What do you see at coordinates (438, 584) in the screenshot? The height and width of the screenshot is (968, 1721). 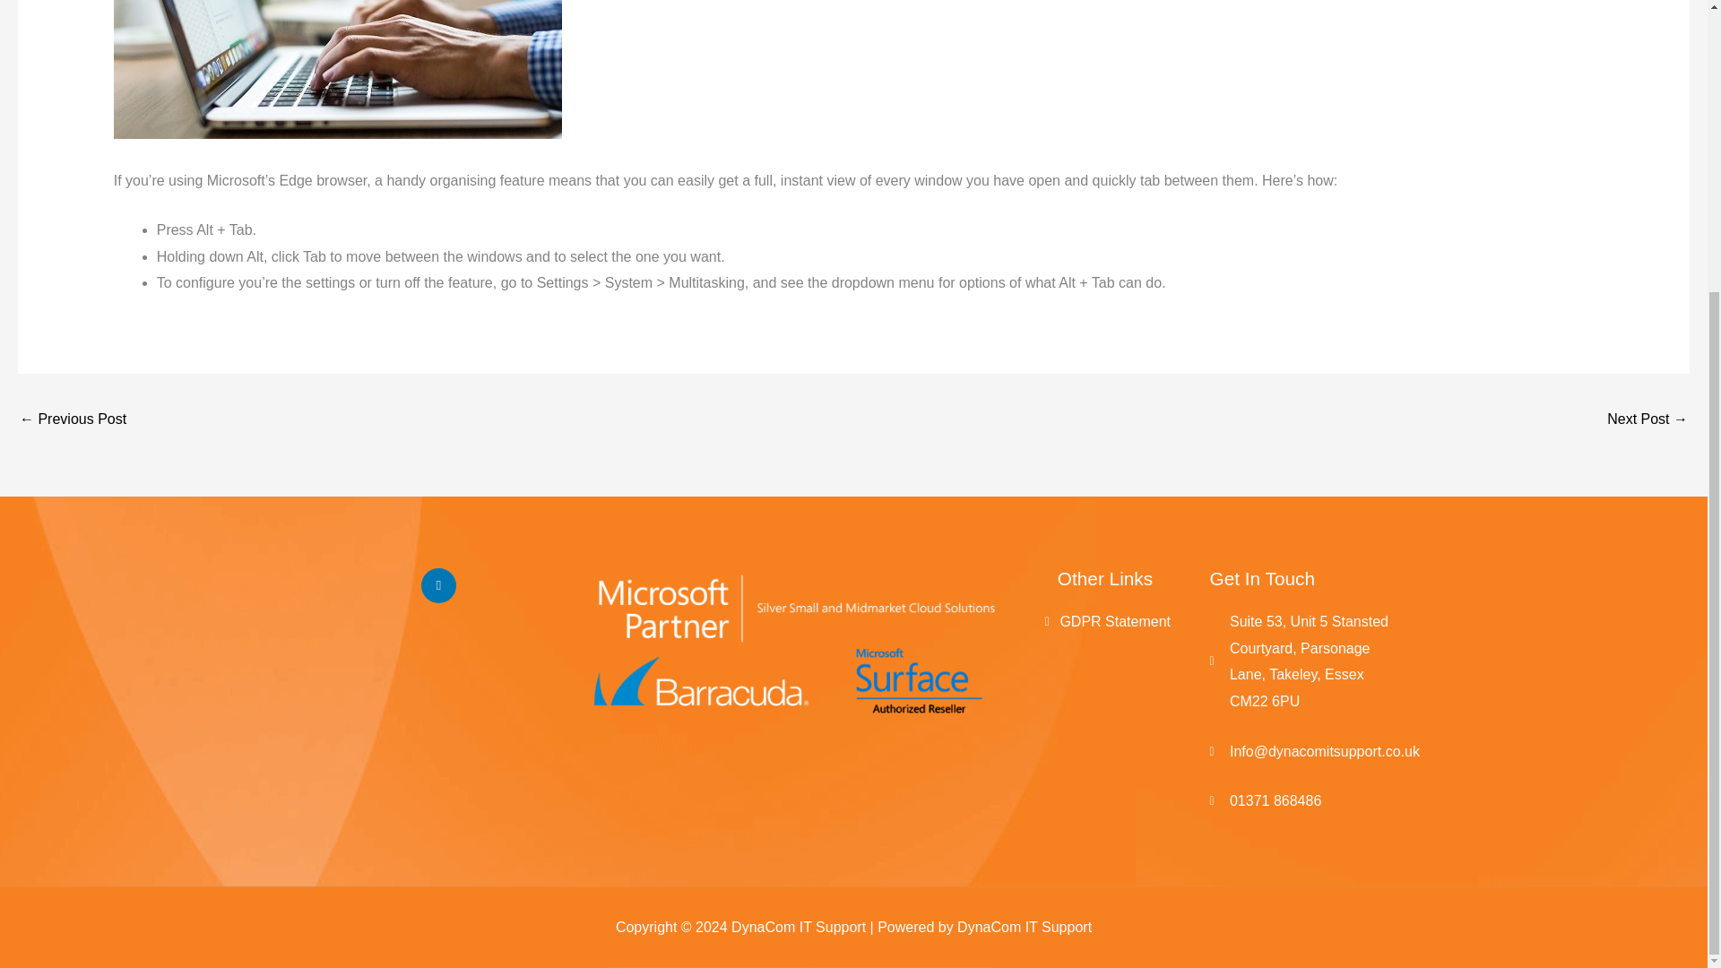 I see `Linkedin-in` at bounding box center [438, 584].